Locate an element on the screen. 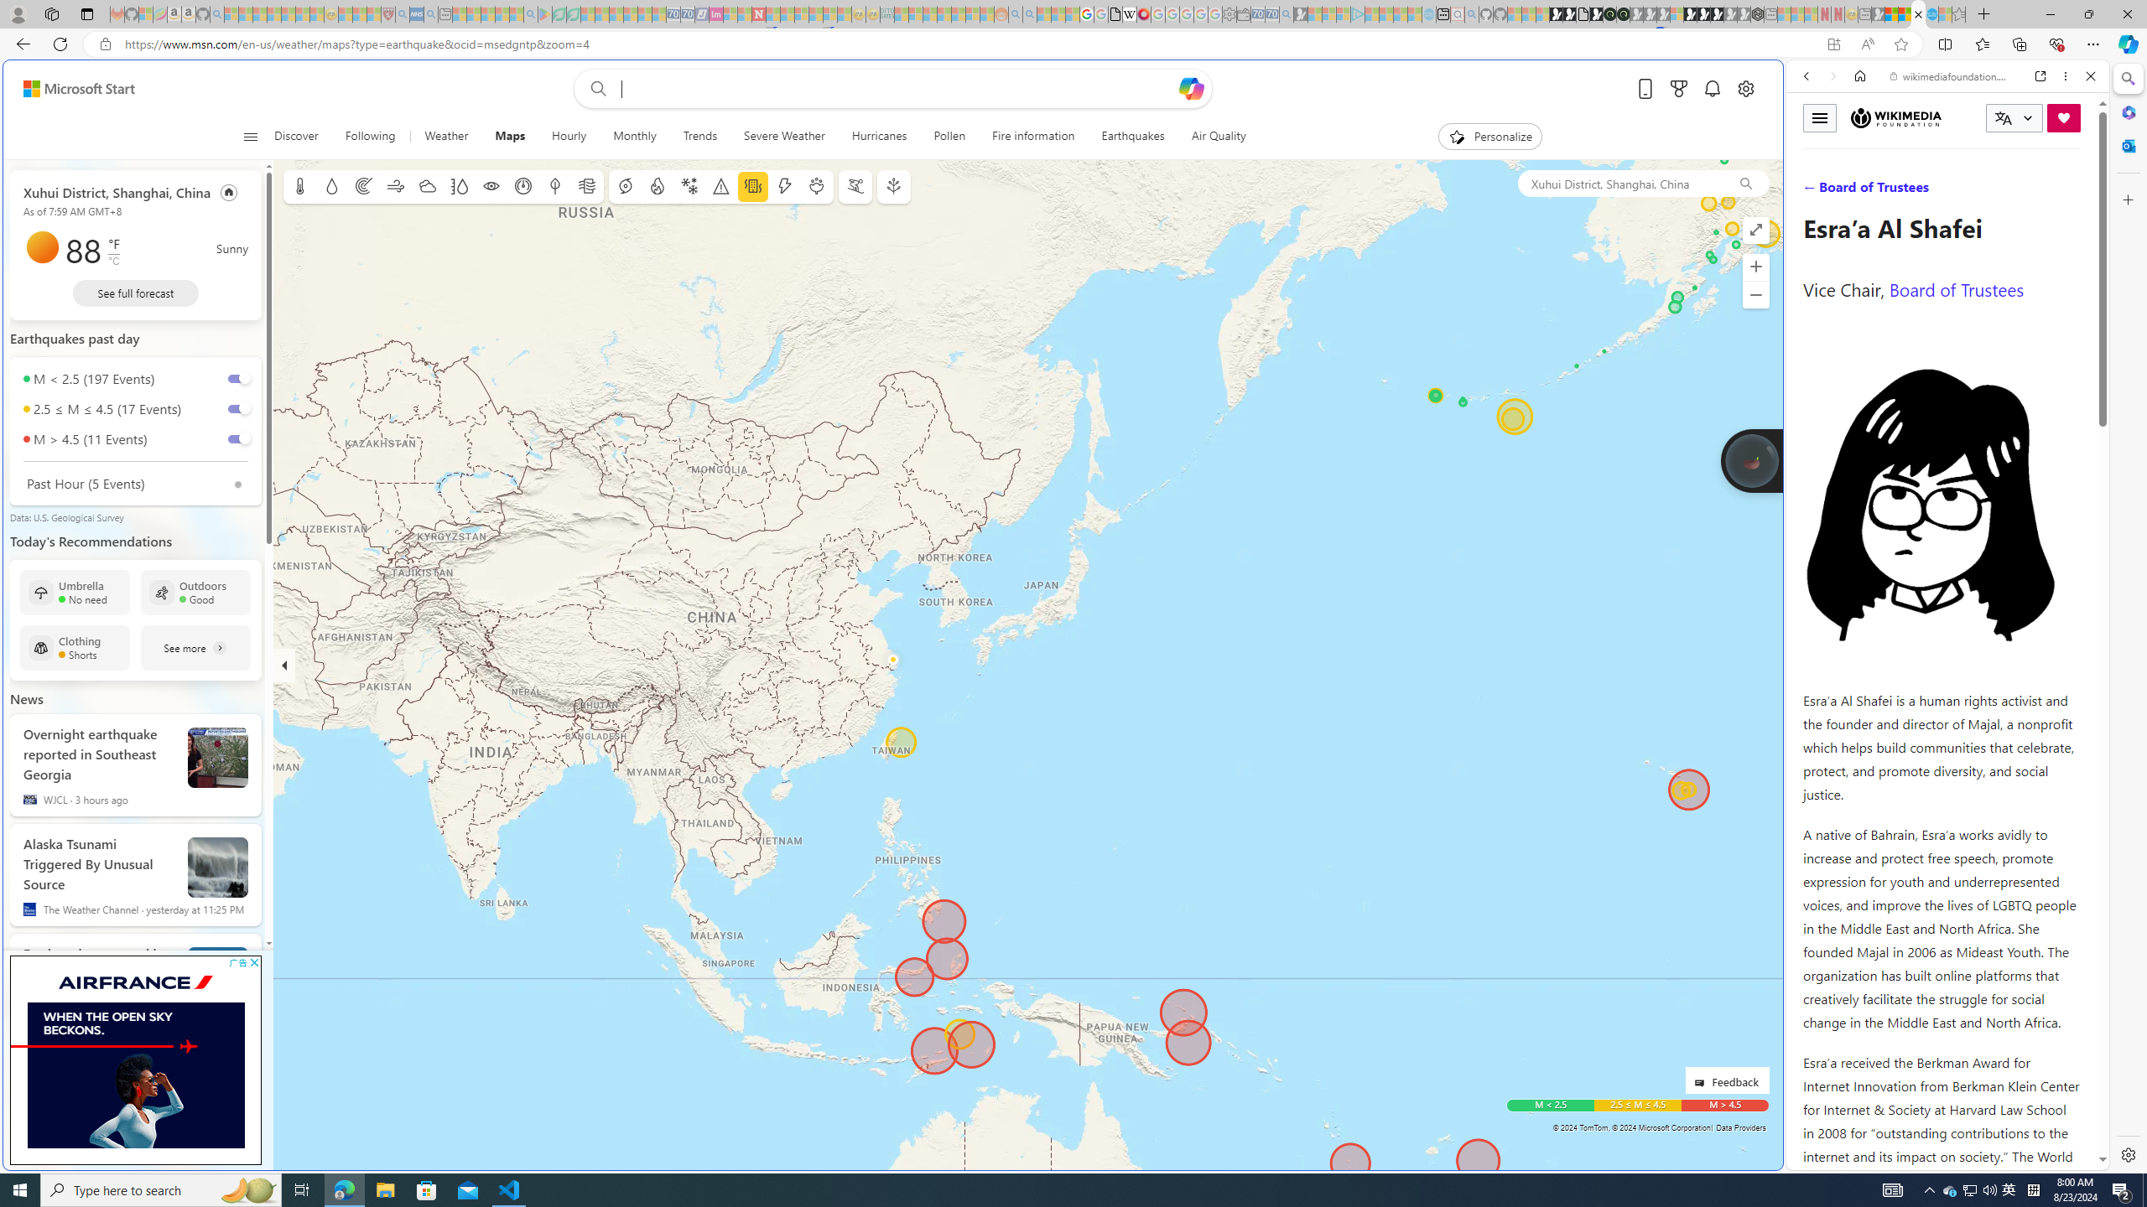 The width and height of the screenshot is (2147, 1207). Toggle menu is located at coordinates (1819, 117).